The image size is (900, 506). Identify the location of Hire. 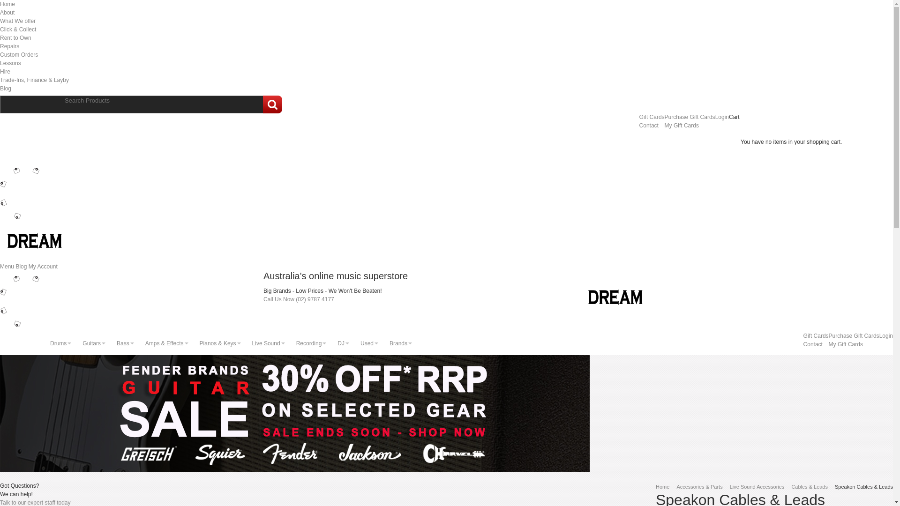
(5, 72).